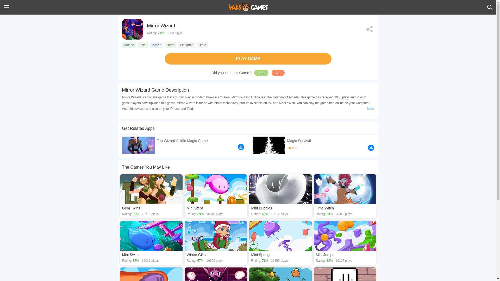  Describe the element at coordinates (151, 274) in the screenshot. I see `Mini Dash` at that location.